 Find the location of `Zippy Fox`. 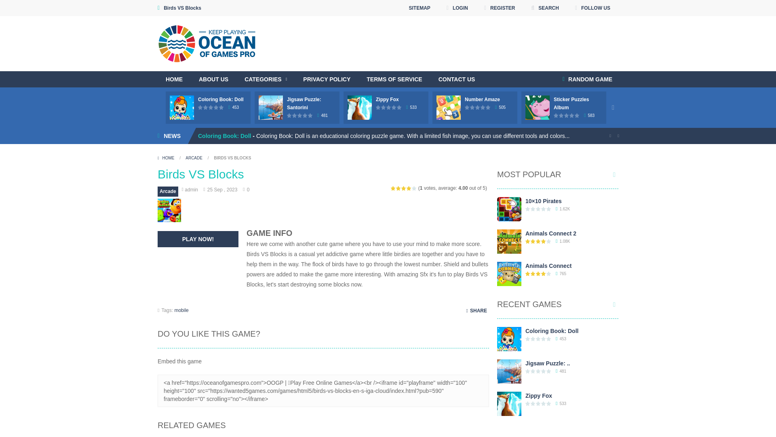

Zippy Fox is located at coordinates (387, 99).